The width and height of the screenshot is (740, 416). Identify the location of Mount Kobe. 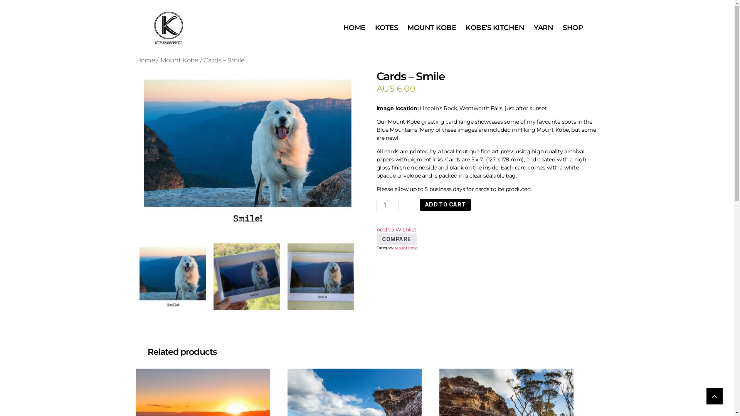
(180, 60).